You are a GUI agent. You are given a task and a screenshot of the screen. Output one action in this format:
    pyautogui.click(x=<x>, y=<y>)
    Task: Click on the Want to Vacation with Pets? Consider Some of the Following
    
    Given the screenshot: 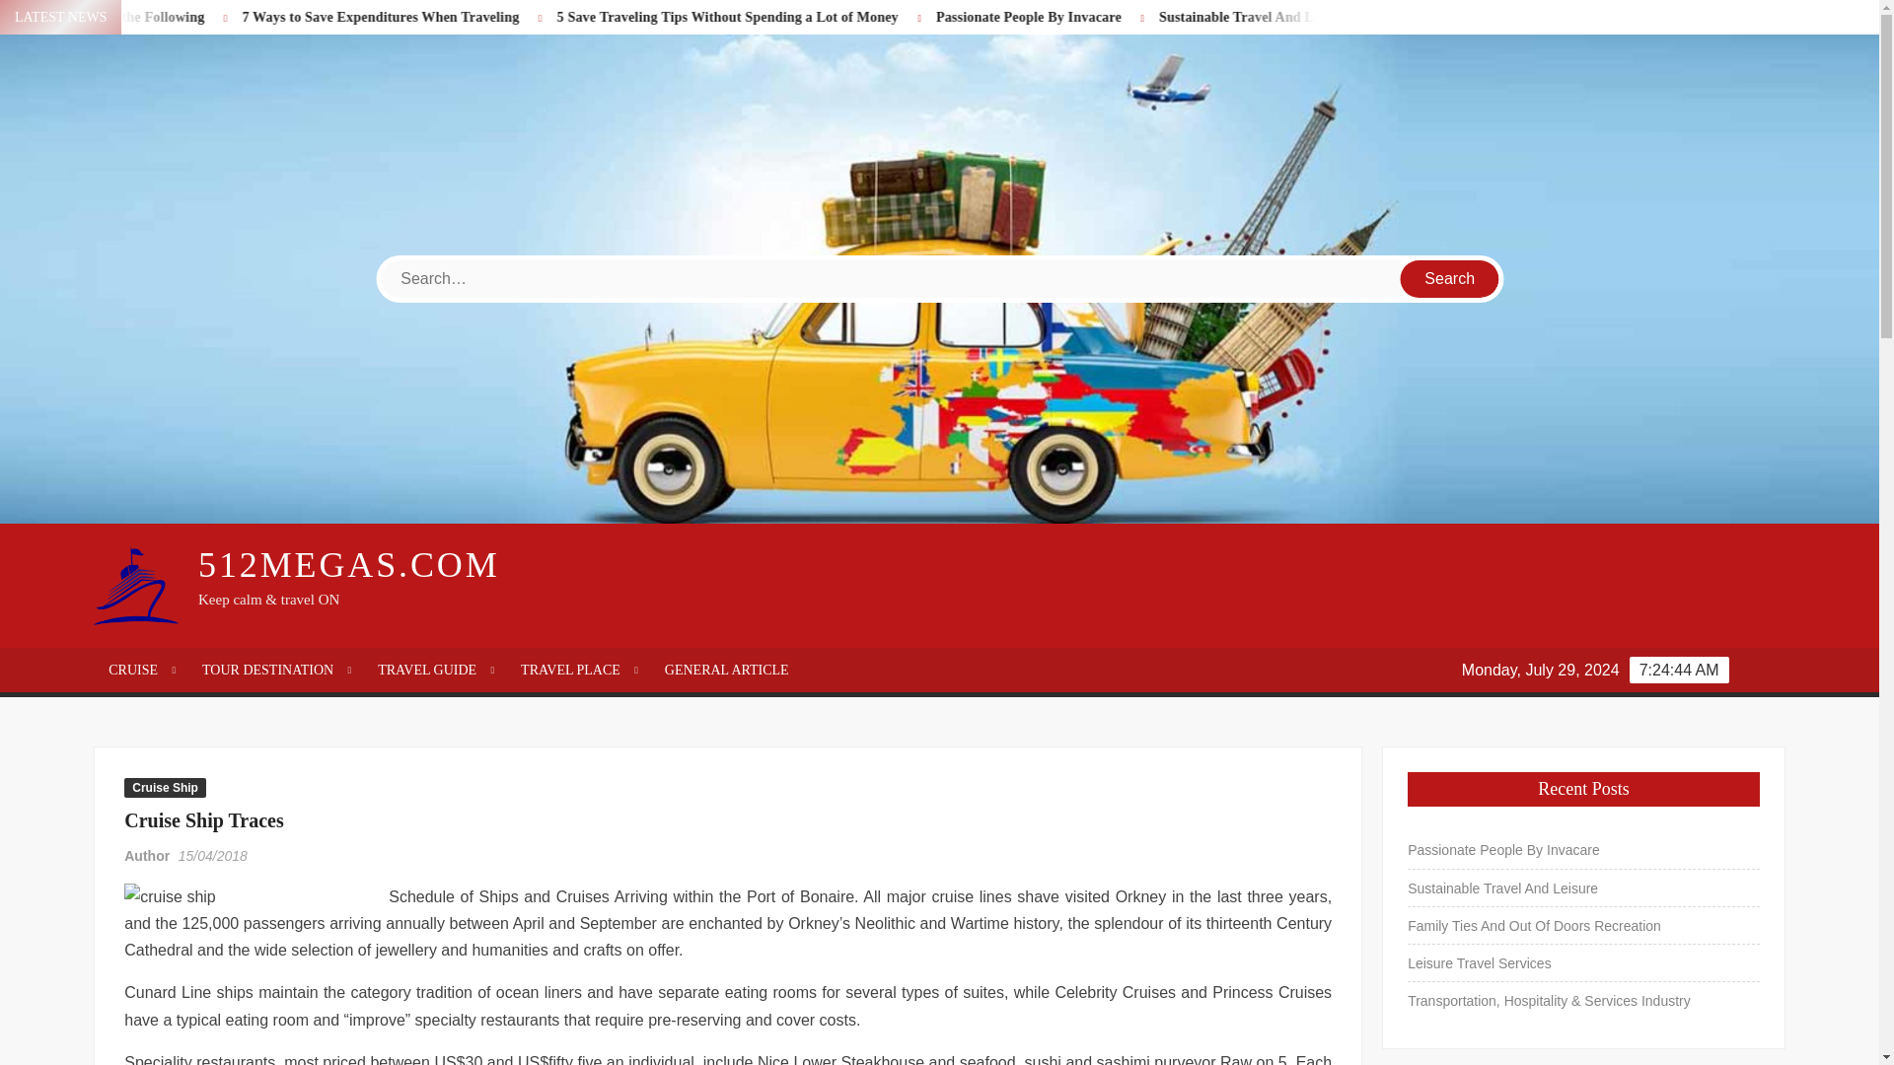 What is the action you would take?
    pyautogui.click(x=154, y=16)
    